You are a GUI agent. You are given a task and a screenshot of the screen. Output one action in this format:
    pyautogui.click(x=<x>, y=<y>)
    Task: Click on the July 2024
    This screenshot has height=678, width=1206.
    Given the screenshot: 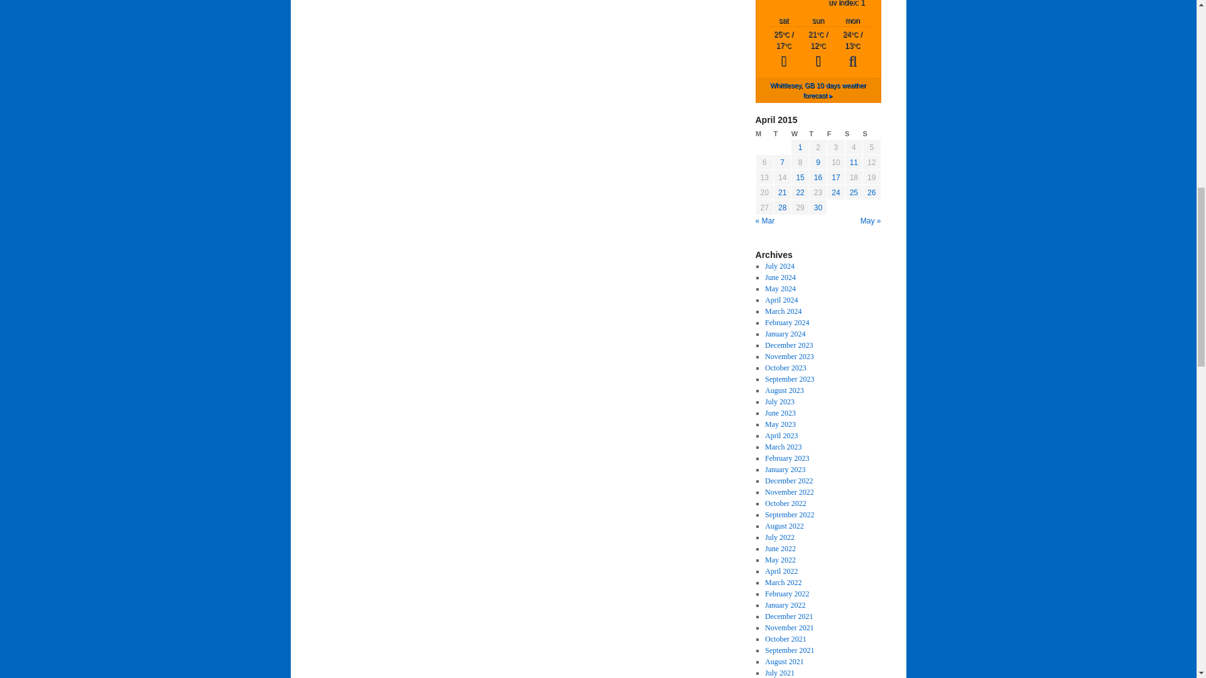 What is the action you would take?
    pyautogui.click(x=780, y=266)
    